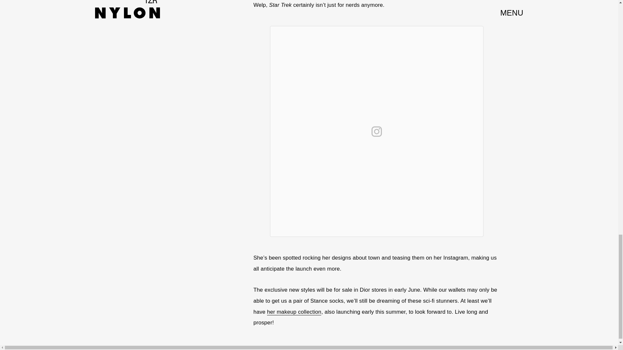 Image resolution: width=623 pixels, height=350 pixels. I want to click on RIHANNA WENT TO CARNIVAL IN A DRAMATIC BEJEWELED ENSEMBLE, so click(193, 1).